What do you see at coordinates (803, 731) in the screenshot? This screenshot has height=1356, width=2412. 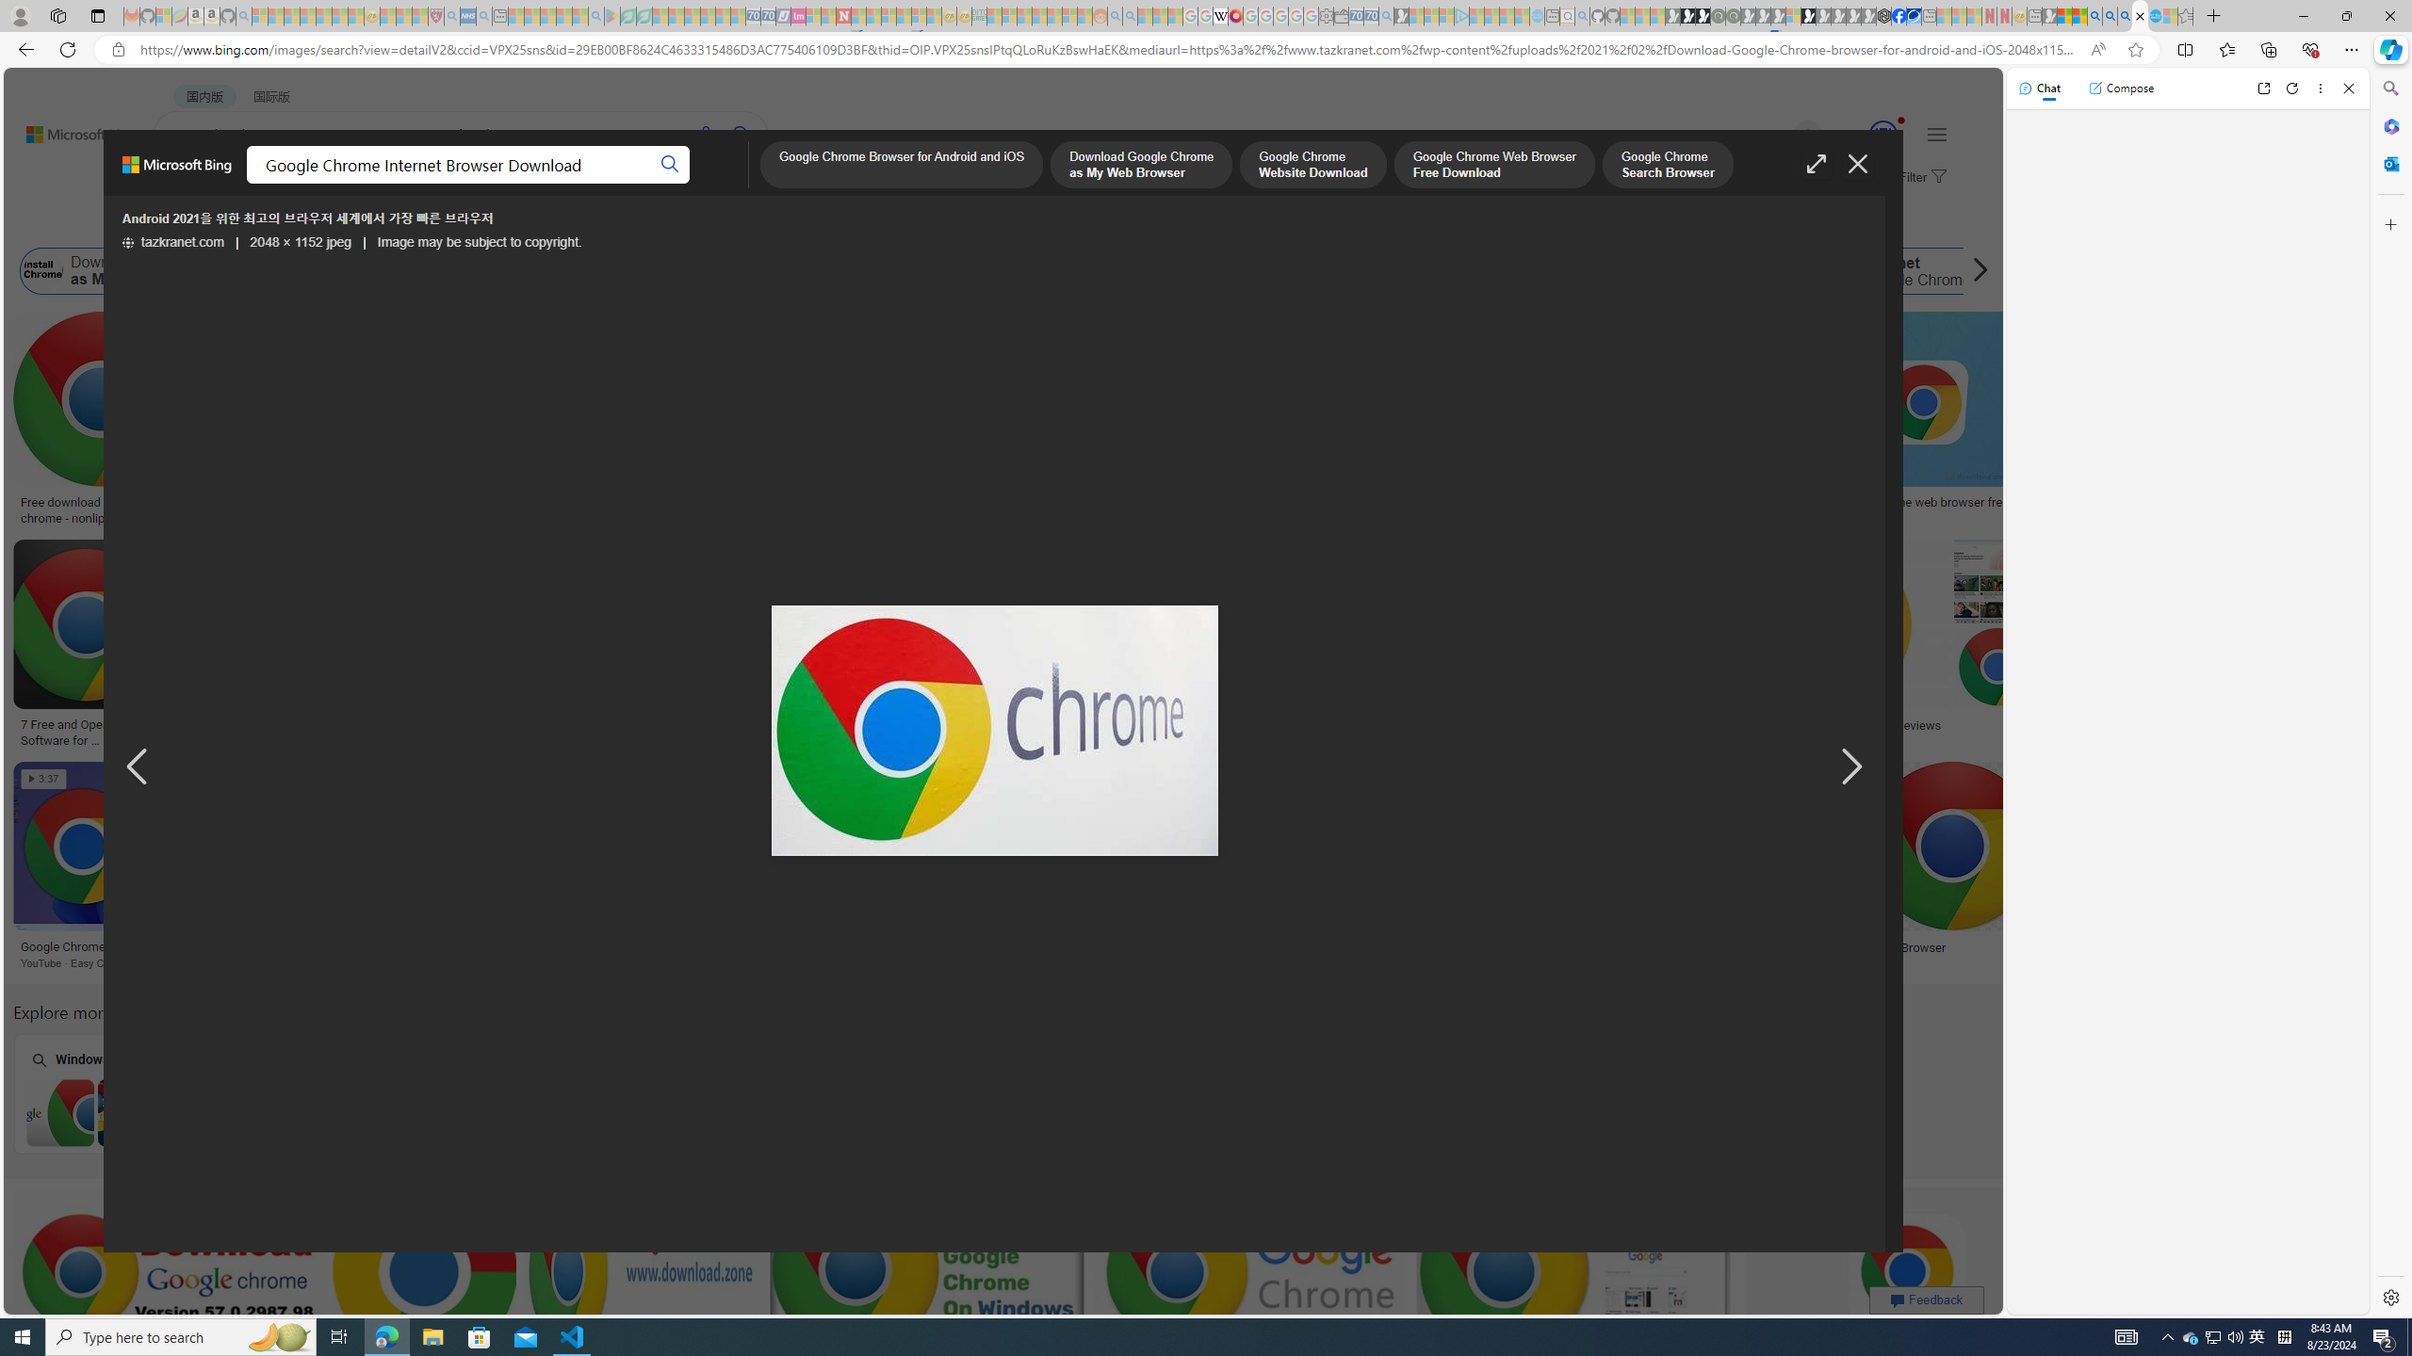 I see `How to download google chrome apps - snoml` at bounding box center [803, 731].